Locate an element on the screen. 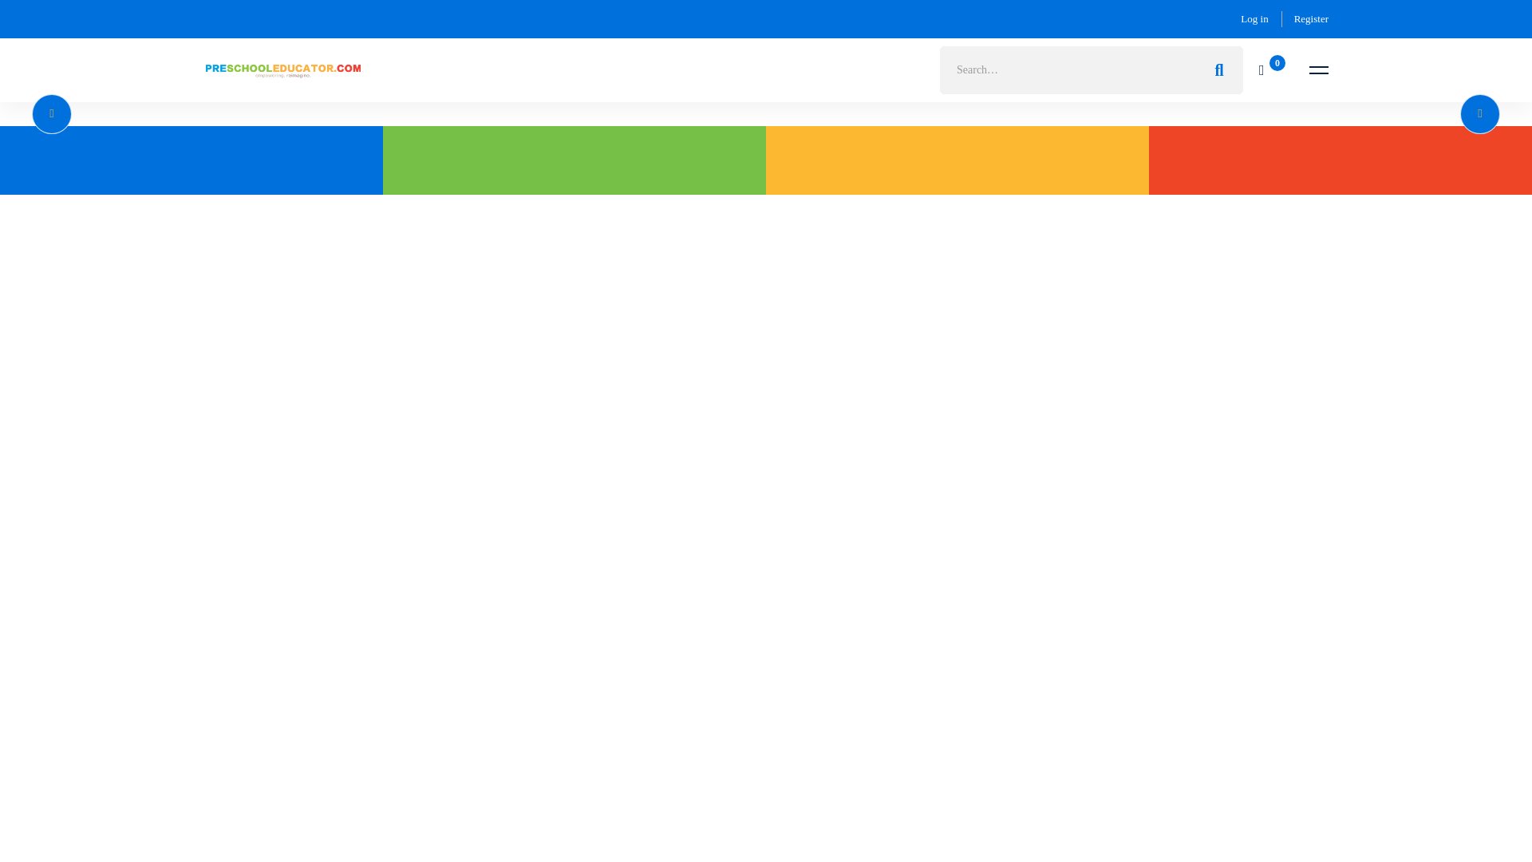 Image resolution: width=1532 pixels, height=862 pixels. Log in is located at coordinates (1254, 18).